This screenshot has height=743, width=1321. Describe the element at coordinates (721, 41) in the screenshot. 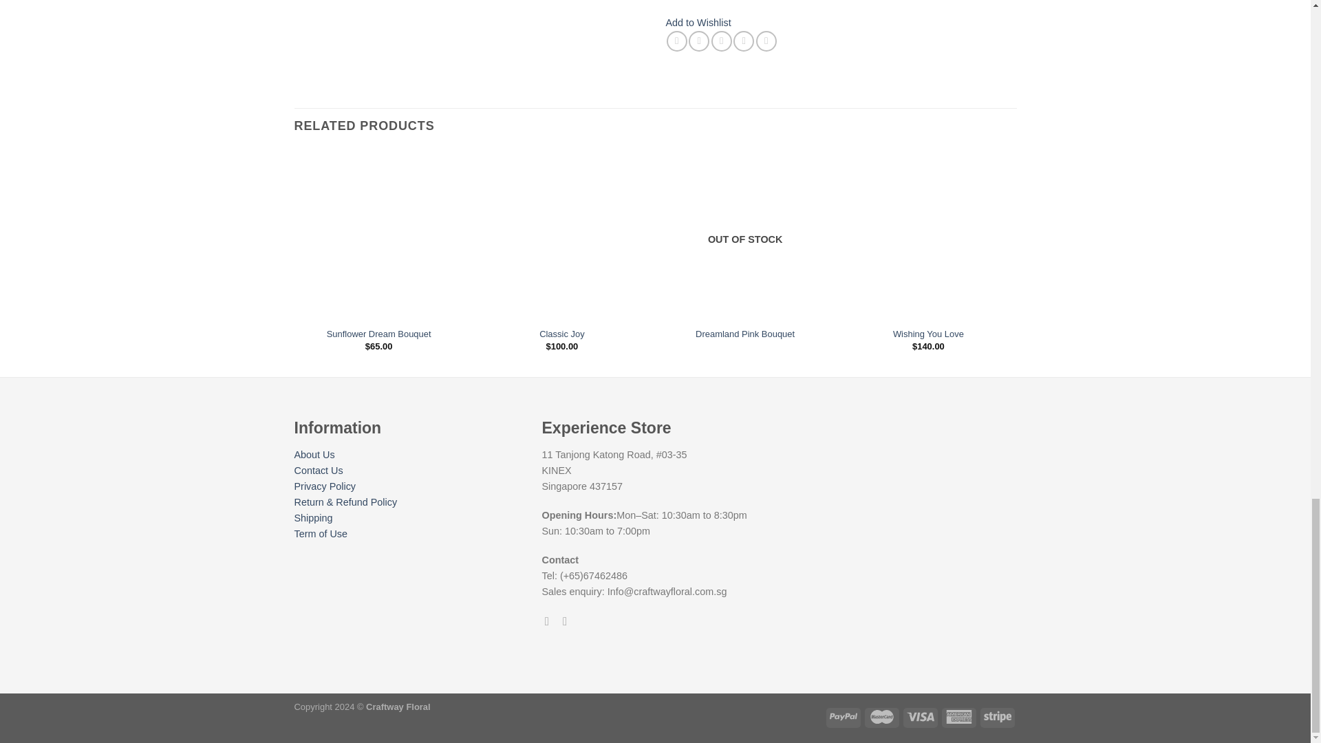

I see `Email to a Friend` at that location.